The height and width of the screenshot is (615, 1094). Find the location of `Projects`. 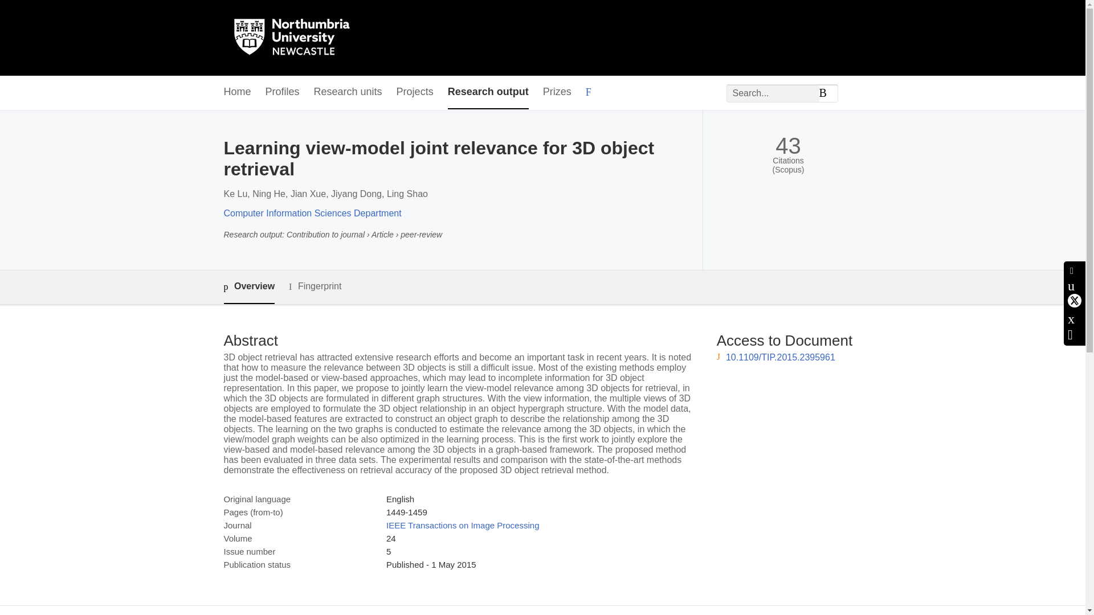

Projects is located at coordinates (415, 92).